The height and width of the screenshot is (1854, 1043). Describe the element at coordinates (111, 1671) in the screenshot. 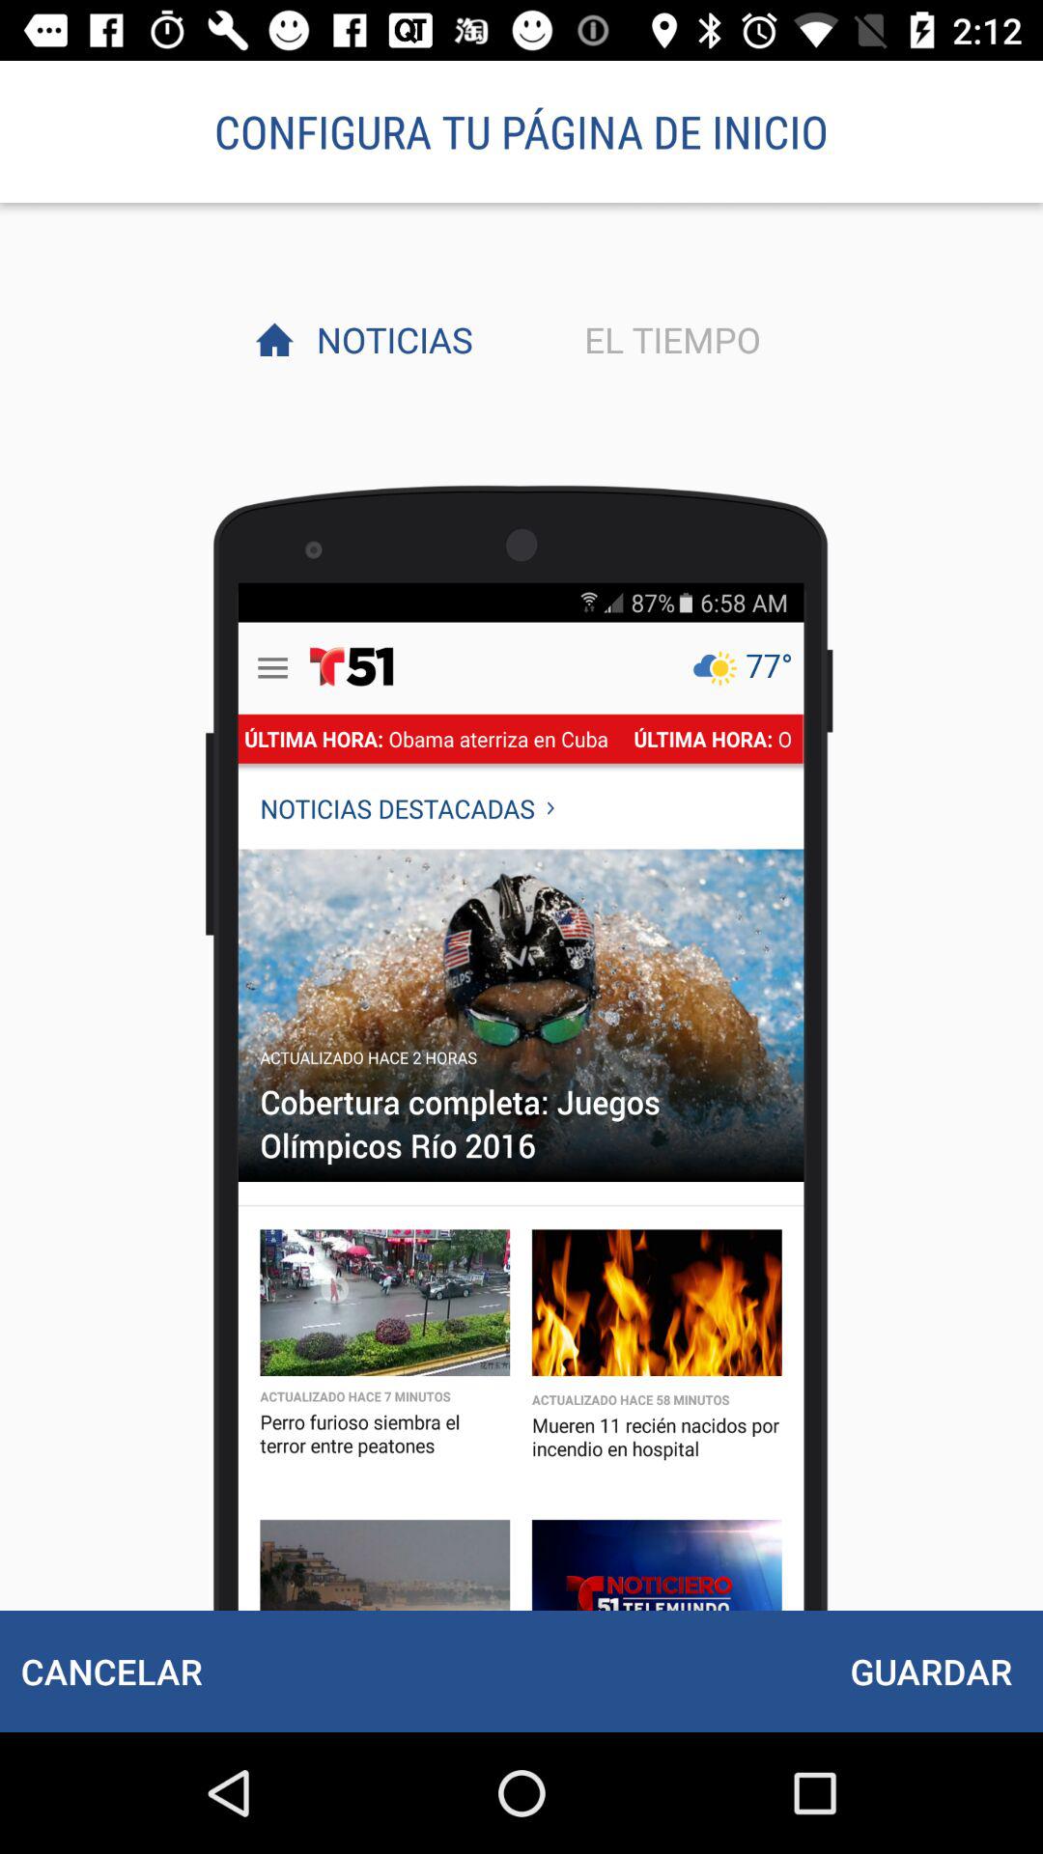

I see `swipe to cancelar icon` at that location.